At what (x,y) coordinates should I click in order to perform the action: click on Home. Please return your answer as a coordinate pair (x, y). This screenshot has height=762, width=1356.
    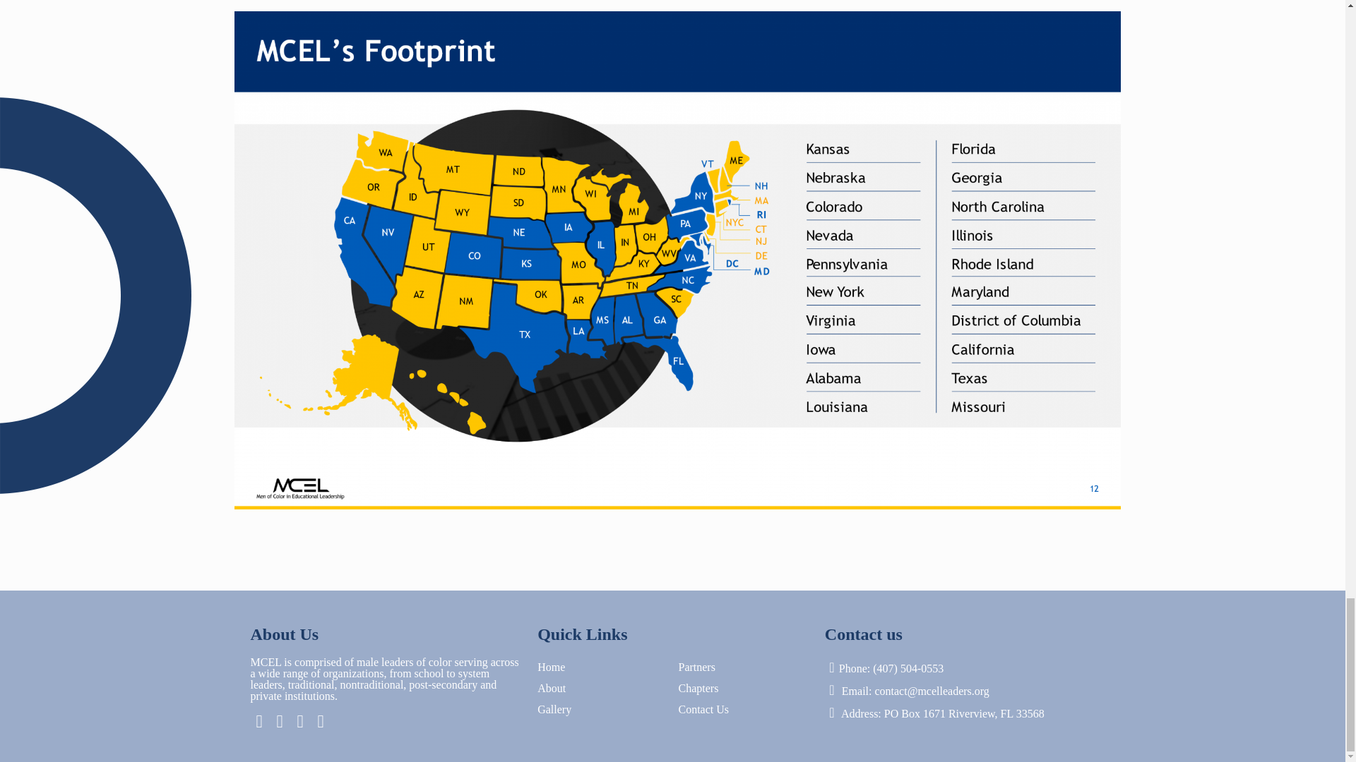
    Looking at the image, I should click on (551, 667).